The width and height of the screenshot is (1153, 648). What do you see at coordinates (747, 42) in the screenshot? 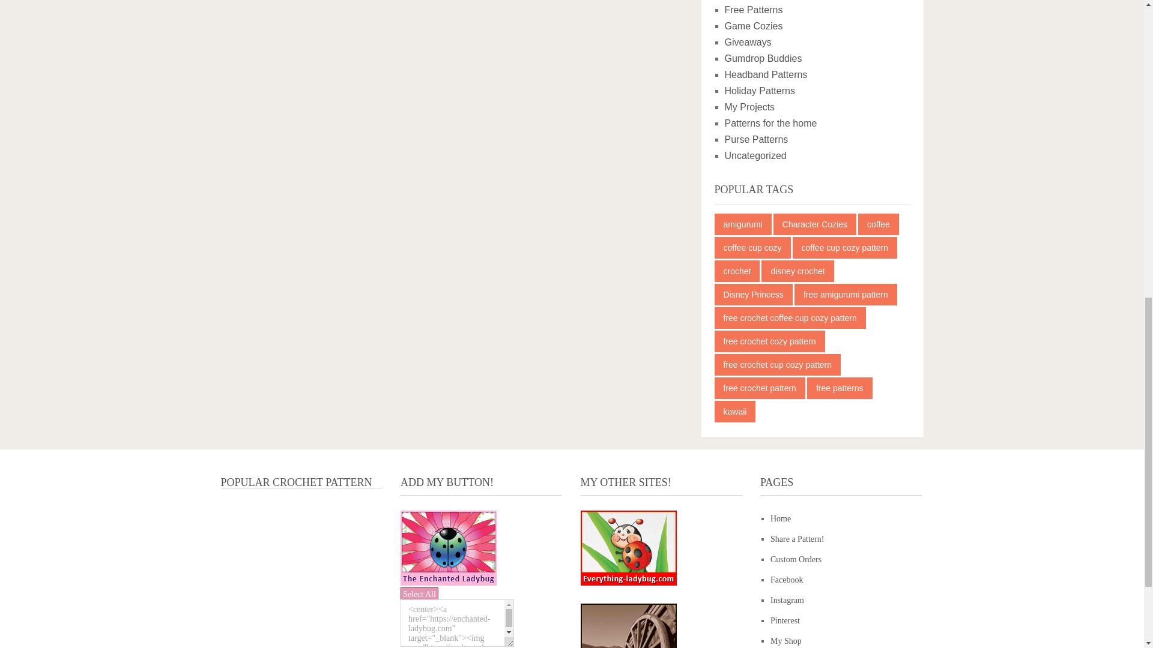
I see `Giveaways` at bounding box center [747, 42].